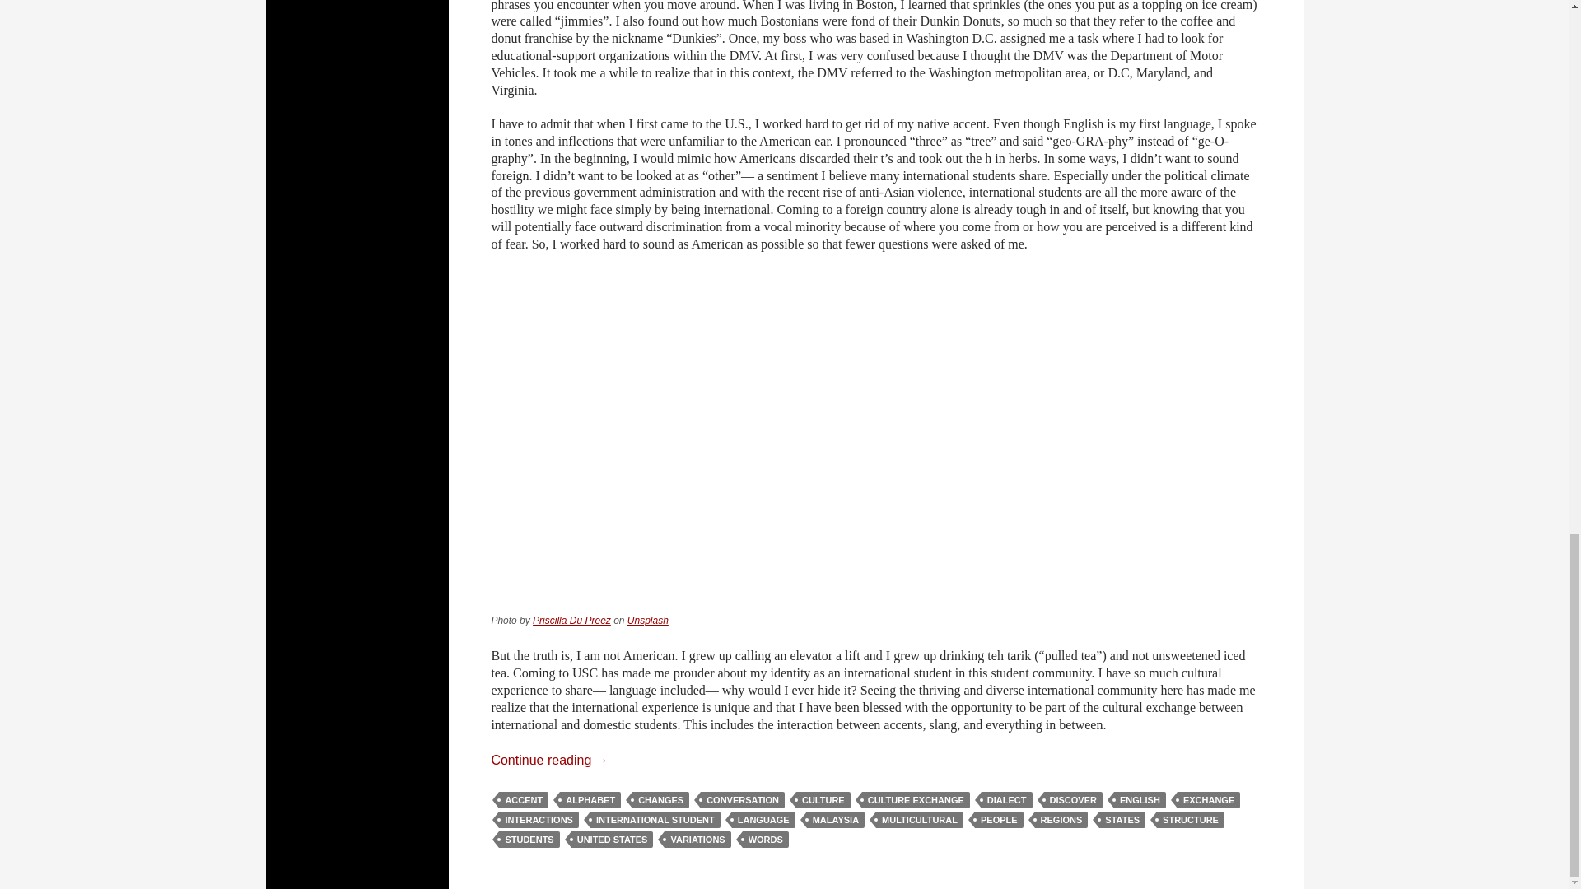 The width and height of the screenshot is (1581, 889). What do you see at coordinates (916, 800) in the screenshot?
I see `CULTURE EXCHANGE` at bounding box center [916, 800].